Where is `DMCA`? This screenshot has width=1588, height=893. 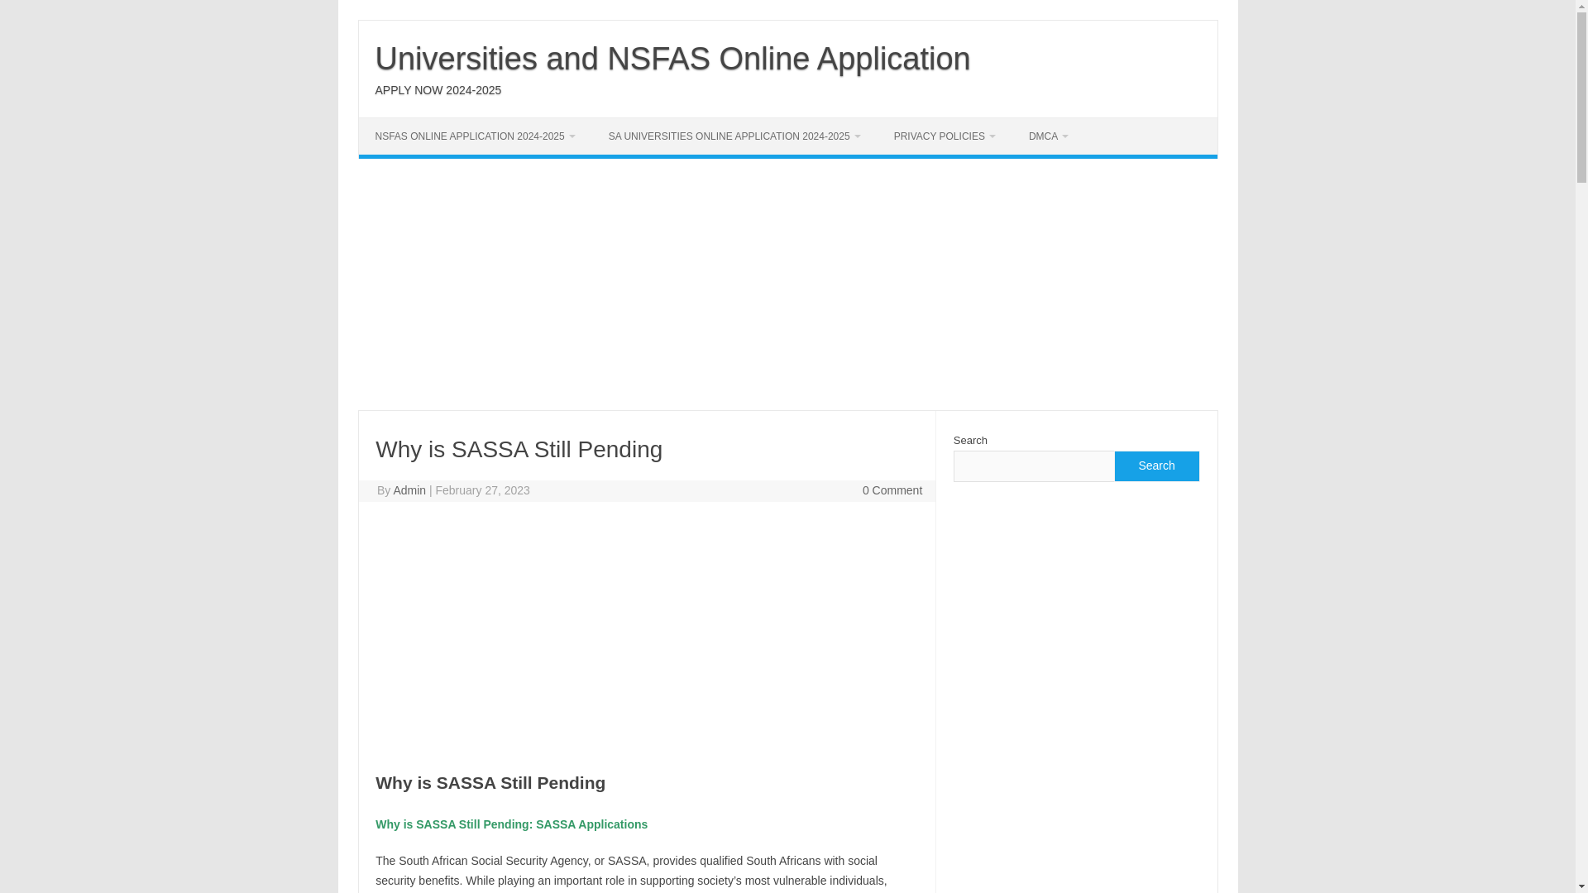 DMCA is located at coordinates (1049, 136).